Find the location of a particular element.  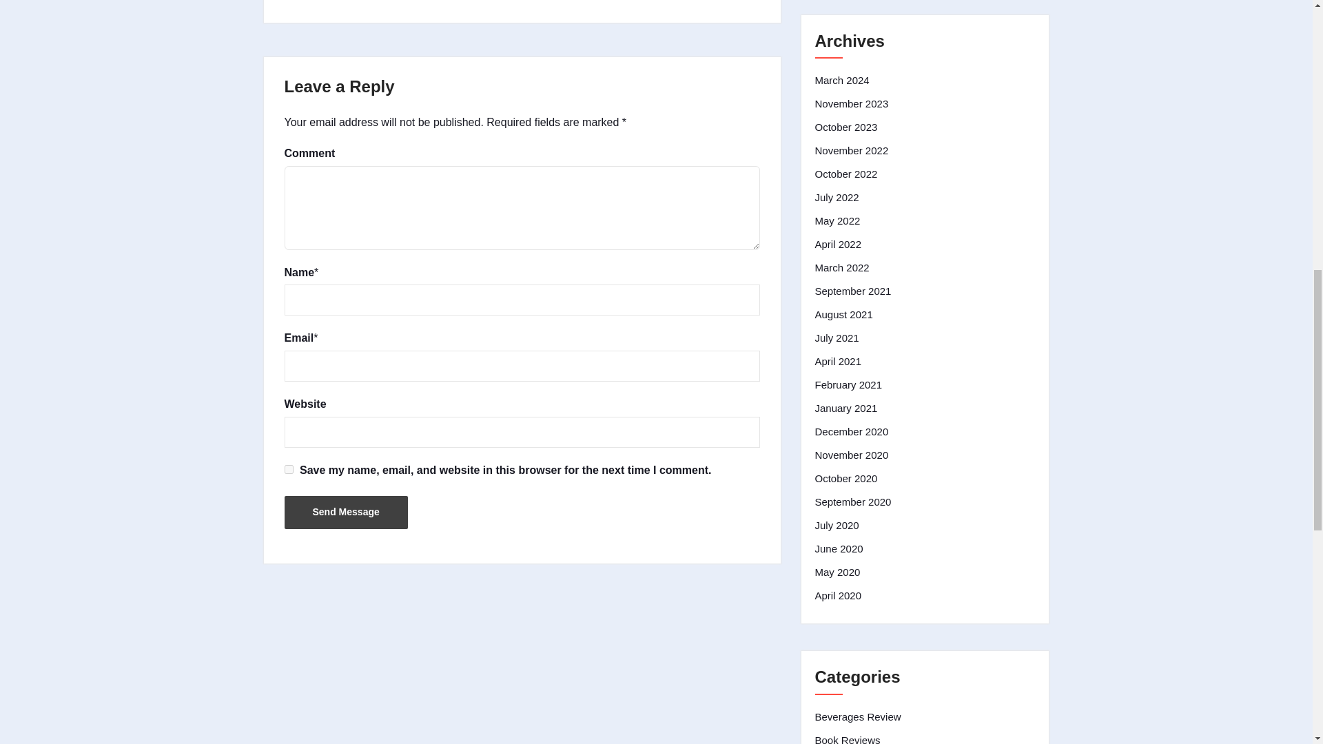

August 2021 is located at coordinates (843, 314).